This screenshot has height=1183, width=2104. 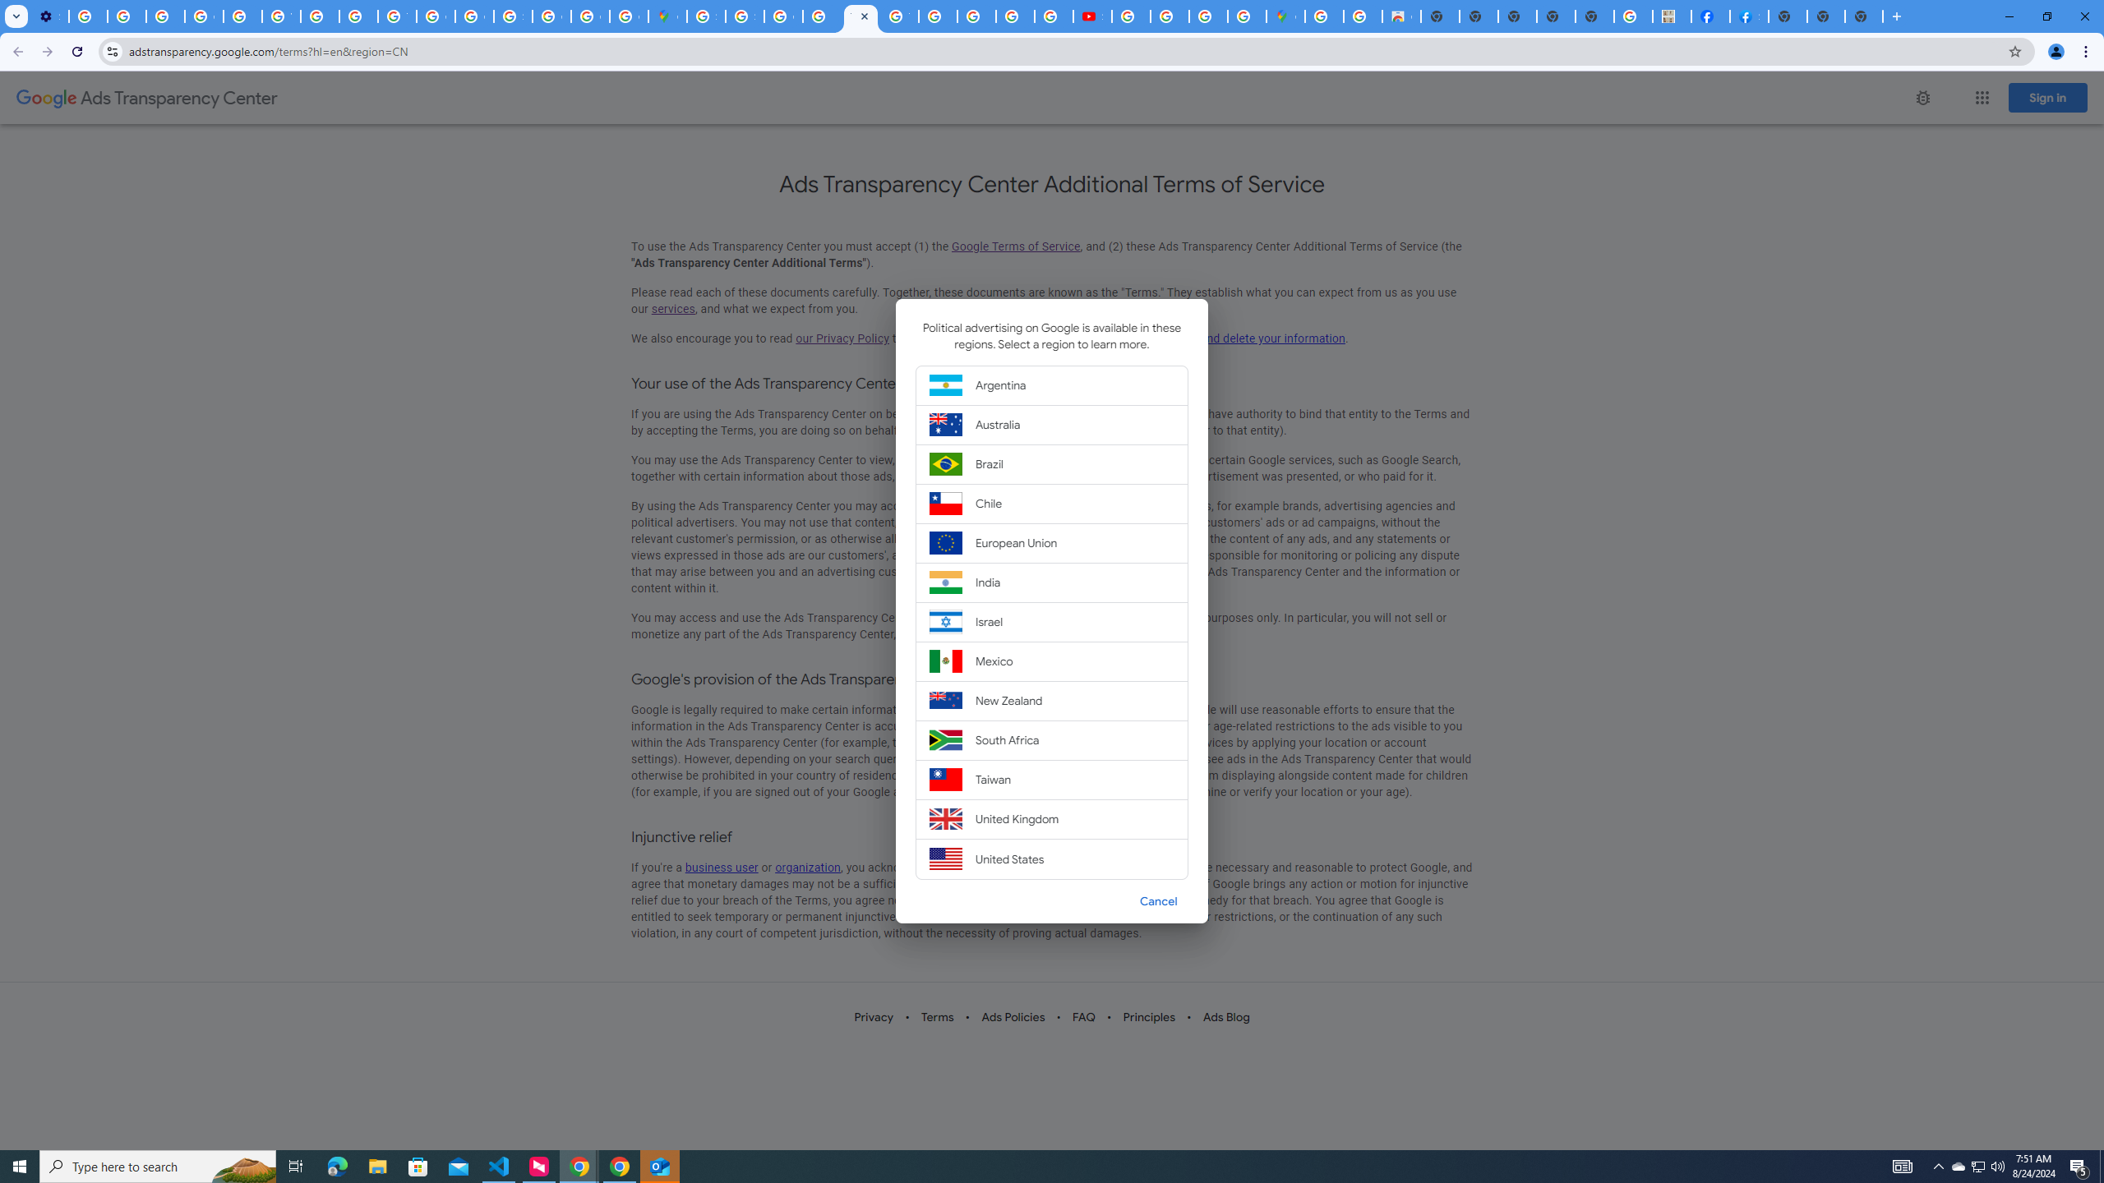 I want to click on Privacy, so click(x=874, y=1017).